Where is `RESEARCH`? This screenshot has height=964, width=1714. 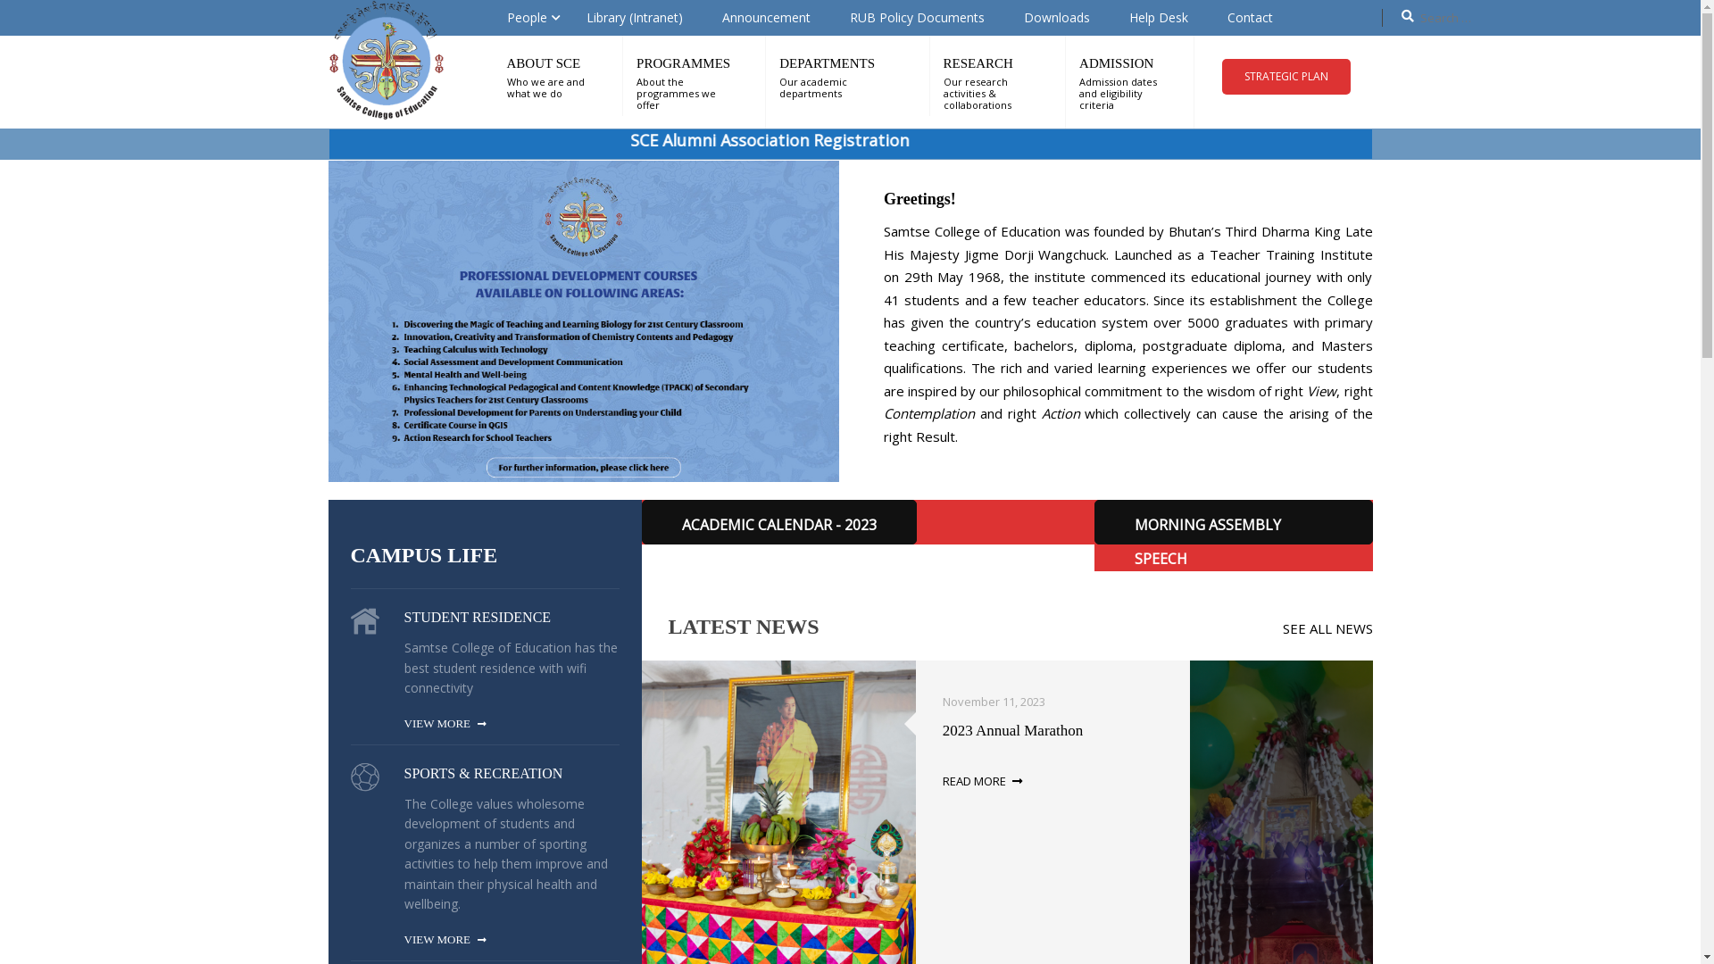
RESEARCH is located at coordinates (978, 63).